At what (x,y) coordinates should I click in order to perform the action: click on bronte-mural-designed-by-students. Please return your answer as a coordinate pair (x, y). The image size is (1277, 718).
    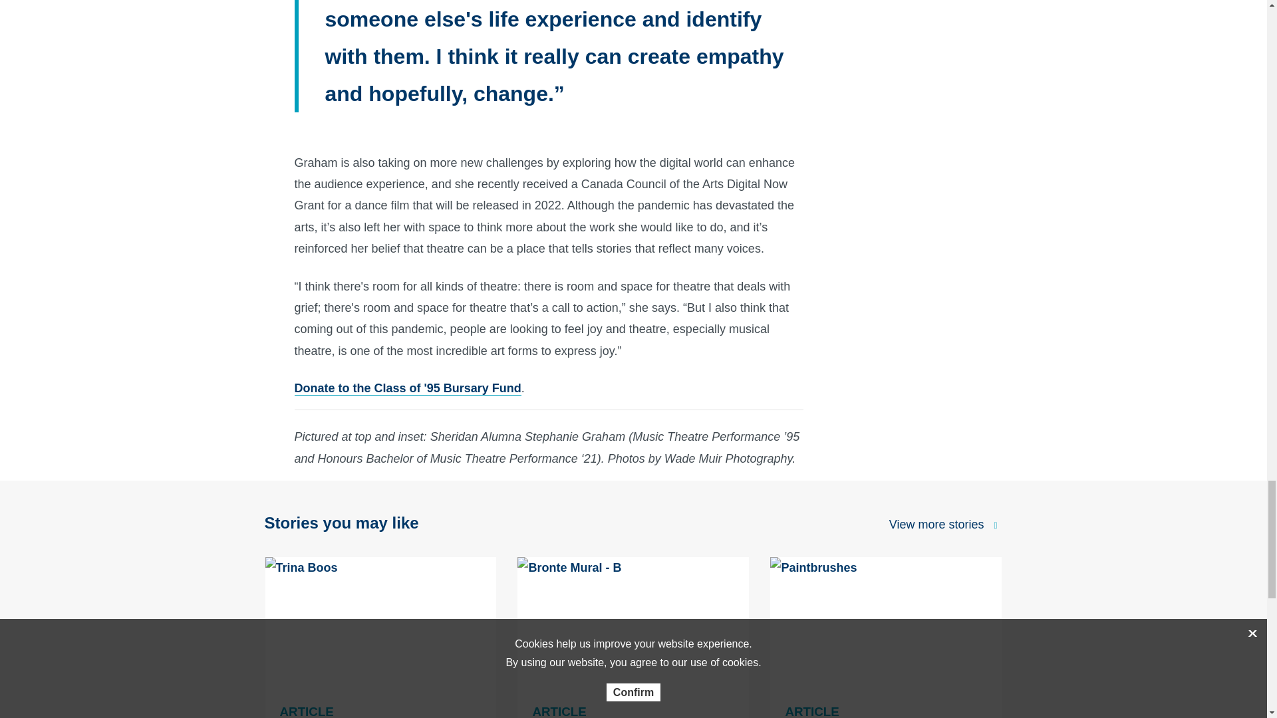
    Looking at the image, I should click on (633, 637).